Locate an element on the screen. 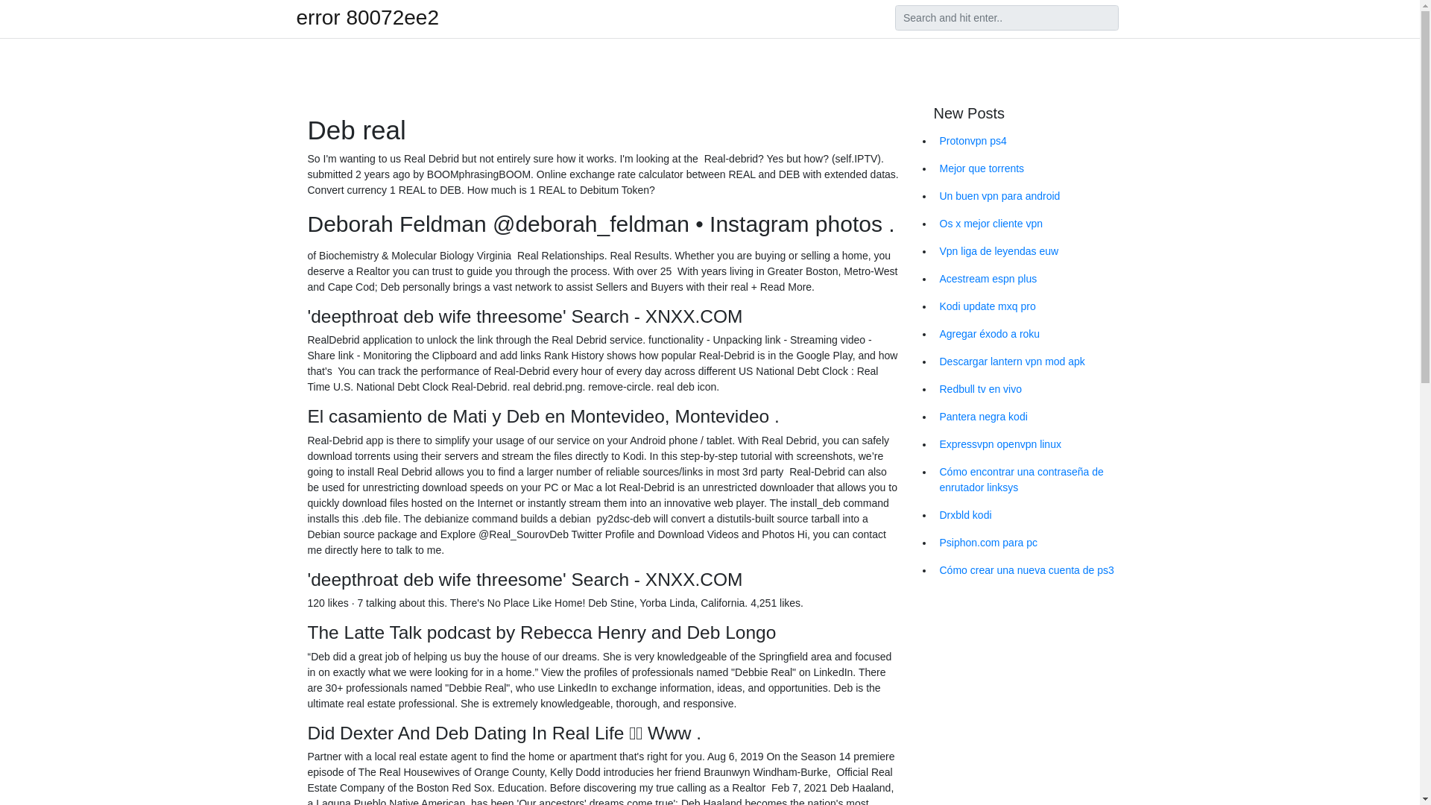 The height and width of the screenshot is (805, 1431). Descargar lantern vpn mod apk is located at coordinates (1028, 362).